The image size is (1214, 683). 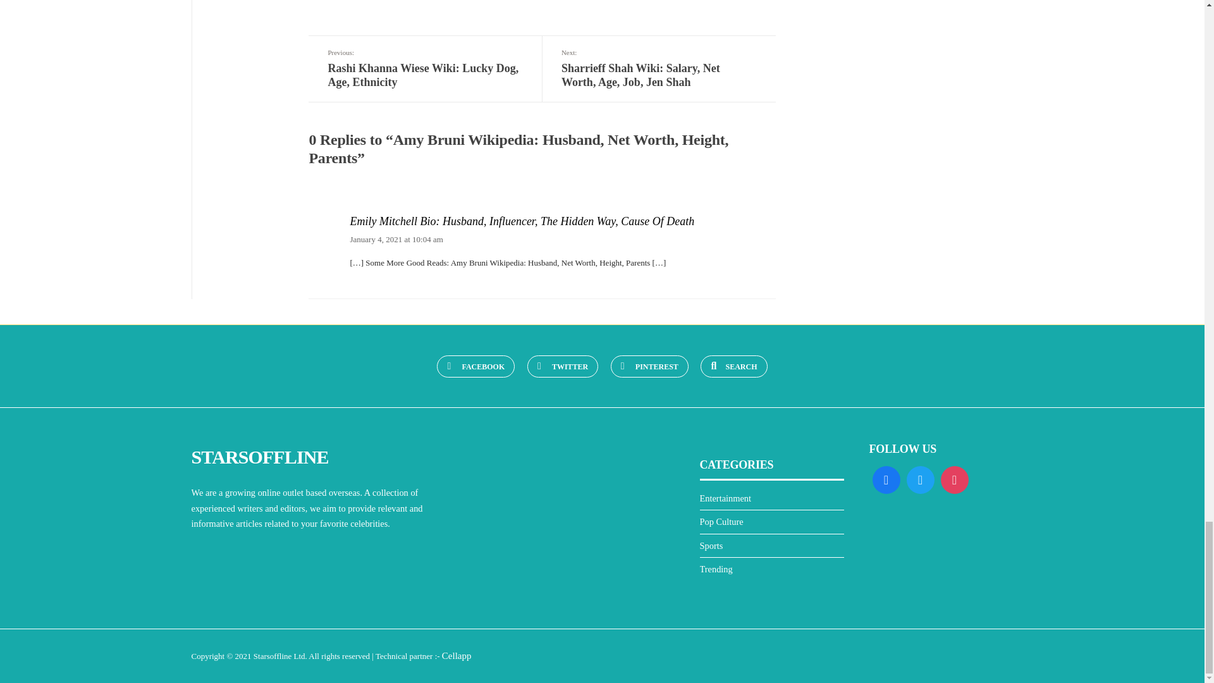 I want to click on PINTEREST, so click(x=649, y=366).